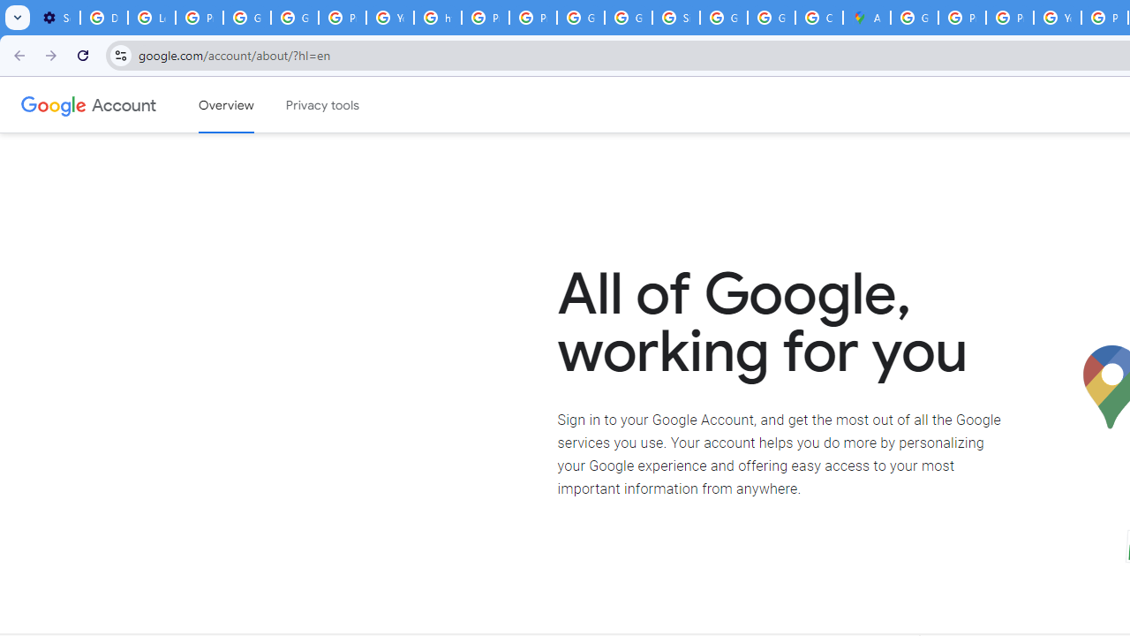  I want to click on Google Account Help, so click(247, 18).